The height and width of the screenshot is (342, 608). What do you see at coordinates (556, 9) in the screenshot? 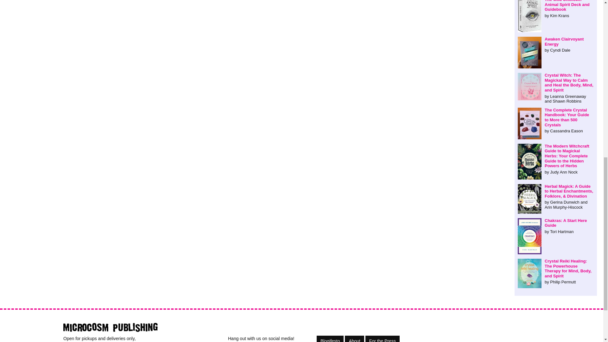
I see `The Wild Unknown Animal Spirit Deck and Guidebook` at bounding box center [556, 9].